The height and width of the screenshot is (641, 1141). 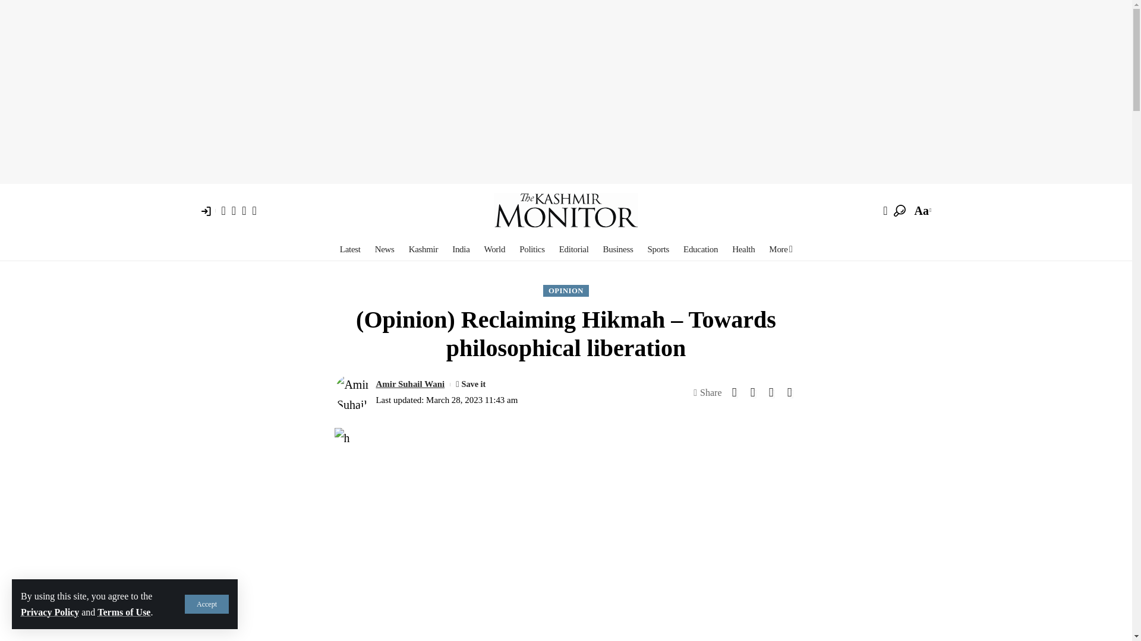 What do you see at coordinates (574, 249) in the screenshot?
I see `Editorial` at bounding box center [574, 249].